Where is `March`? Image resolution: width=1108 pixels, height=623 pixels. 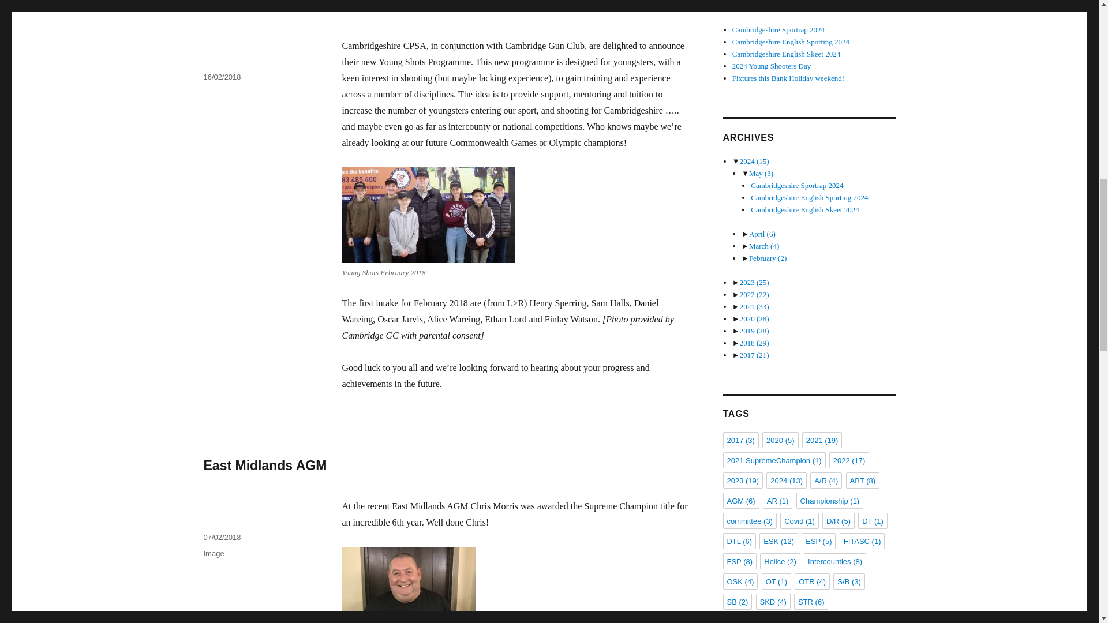
March is located at coordinates (763, 246).